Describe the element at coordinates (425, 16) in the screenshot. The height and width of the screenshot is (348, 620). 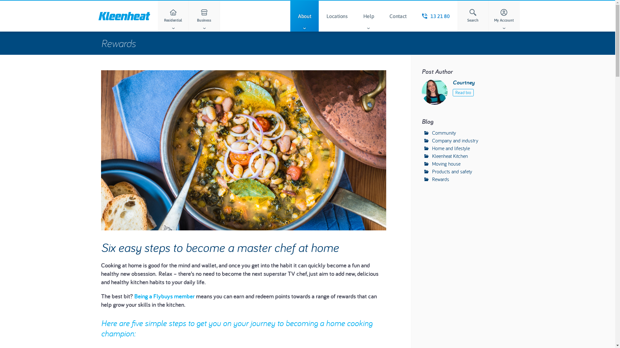
I see `Phone ring` at that location.